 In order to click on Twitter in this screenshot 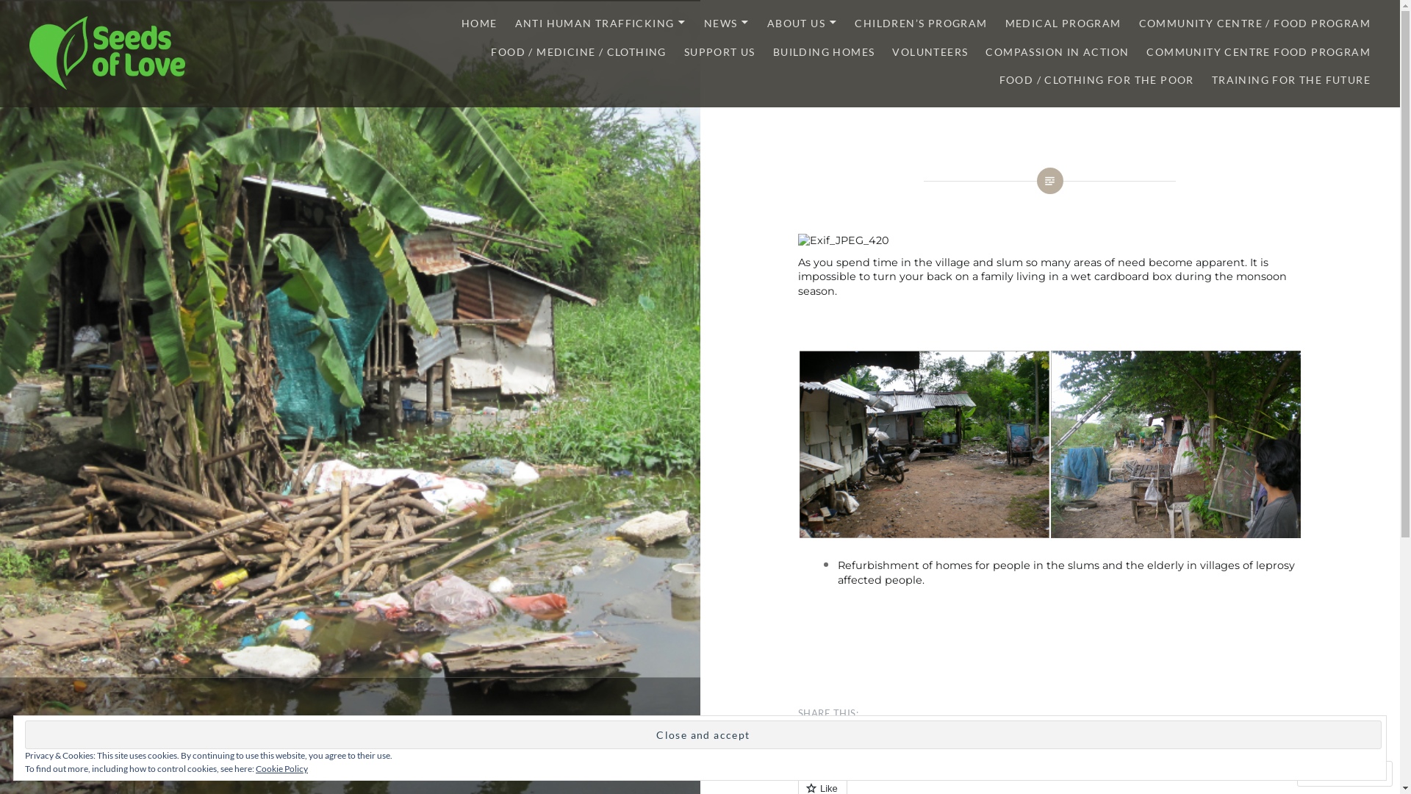, I will do `click(828, 742)`.